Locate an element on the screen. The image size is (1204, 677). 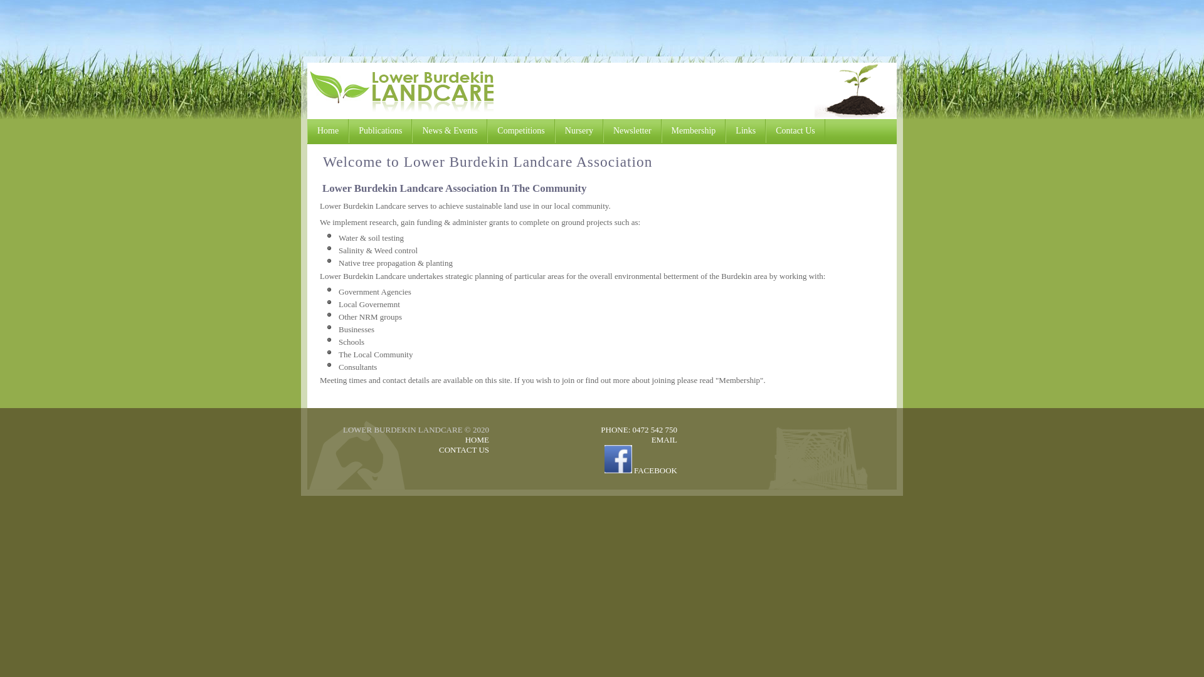
News & Events is located at coordinates (450, 131).